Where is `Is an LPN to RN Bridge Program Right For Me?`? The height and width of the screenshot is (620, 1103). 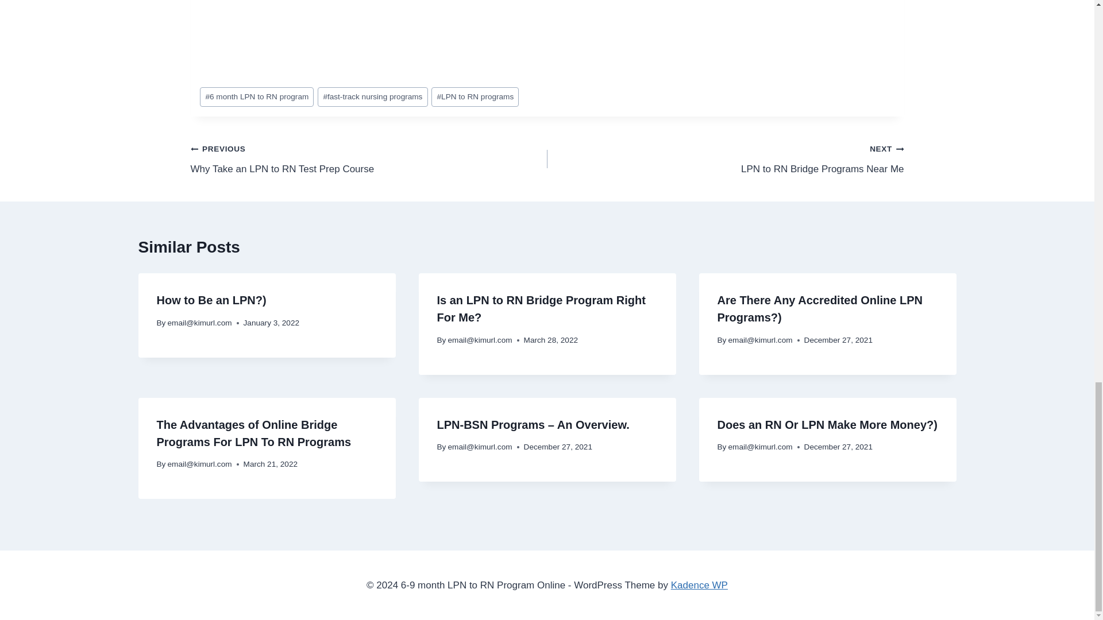
Is an LPN to RN Bridge Program Right For Me? is located at coordinates (541, 308).